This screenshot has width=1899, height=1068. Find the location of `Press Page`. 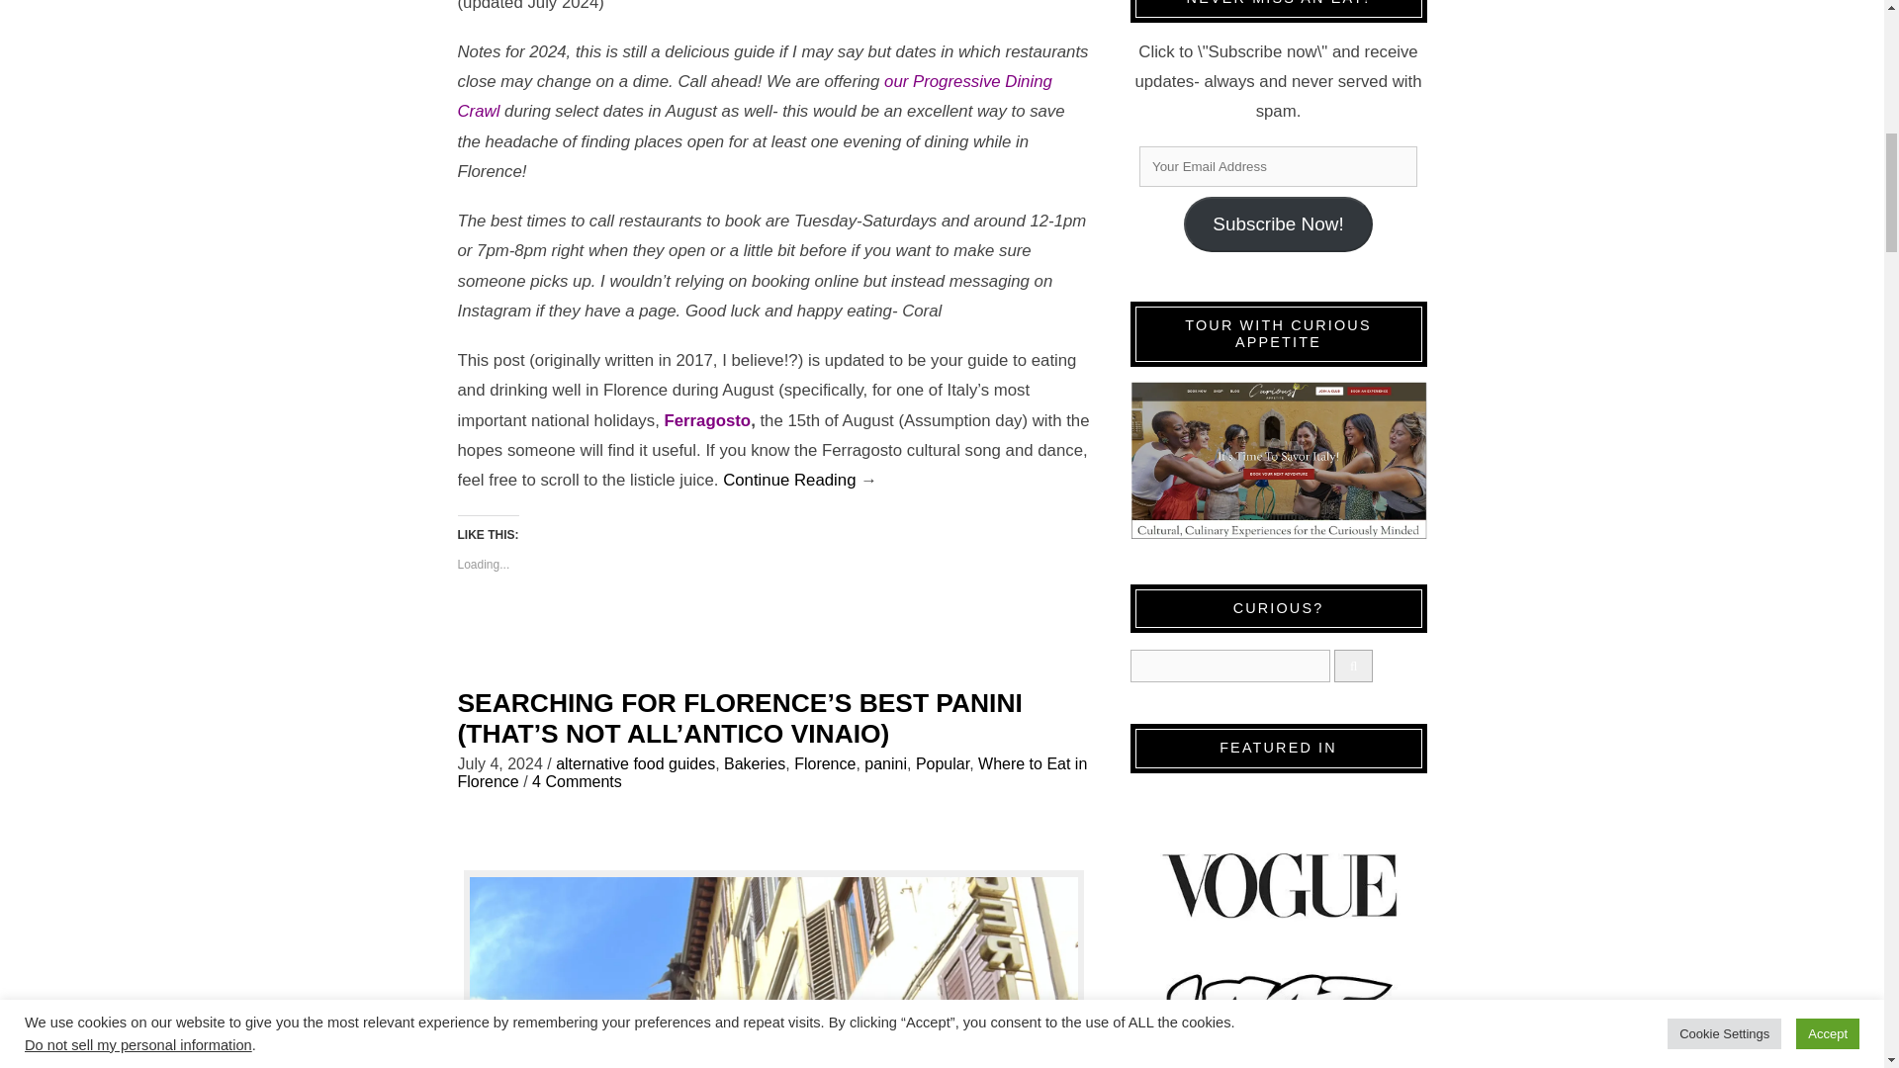

Press Page is located at coordinates (1278, 928).